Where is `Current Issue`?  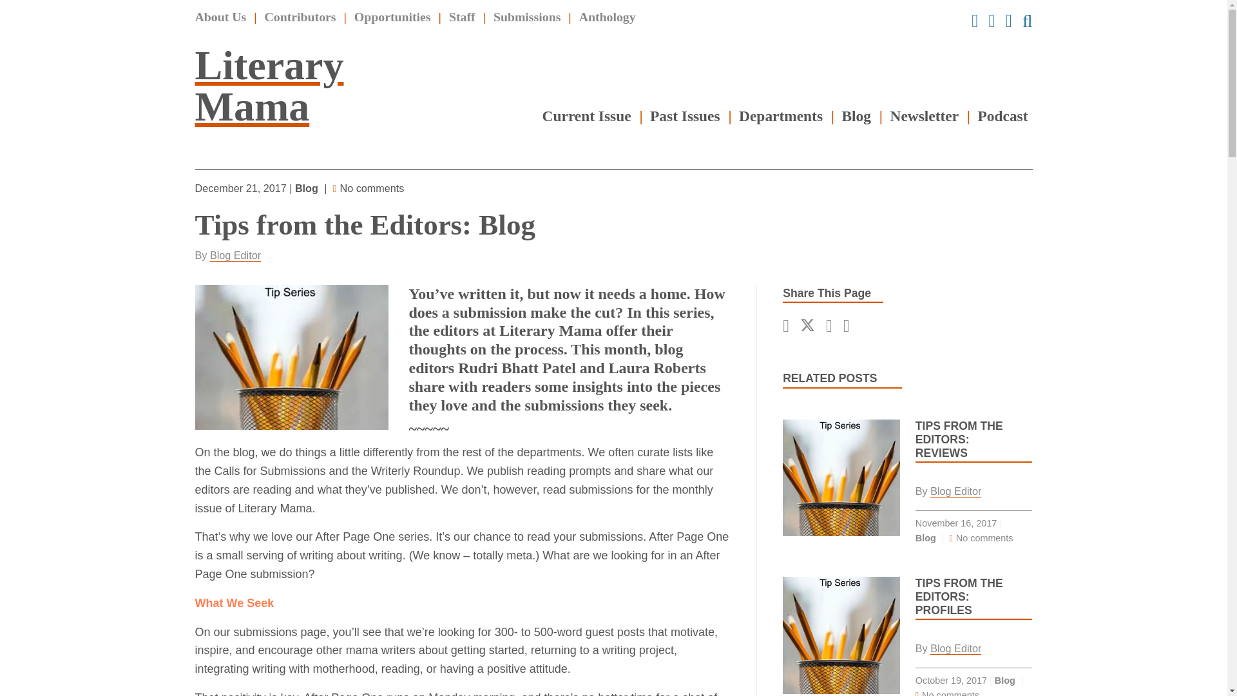
Current Issue is located at coordinates (586, 116).